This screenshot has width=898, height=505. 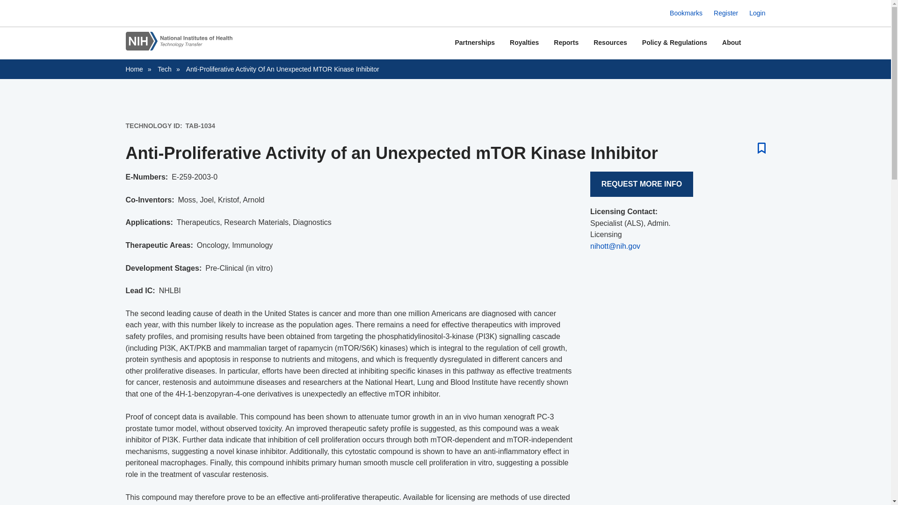 What do you see at coordinates (686, 13) in the screenshot?
I see `Bookmarks` at bounding box center [686, 13].